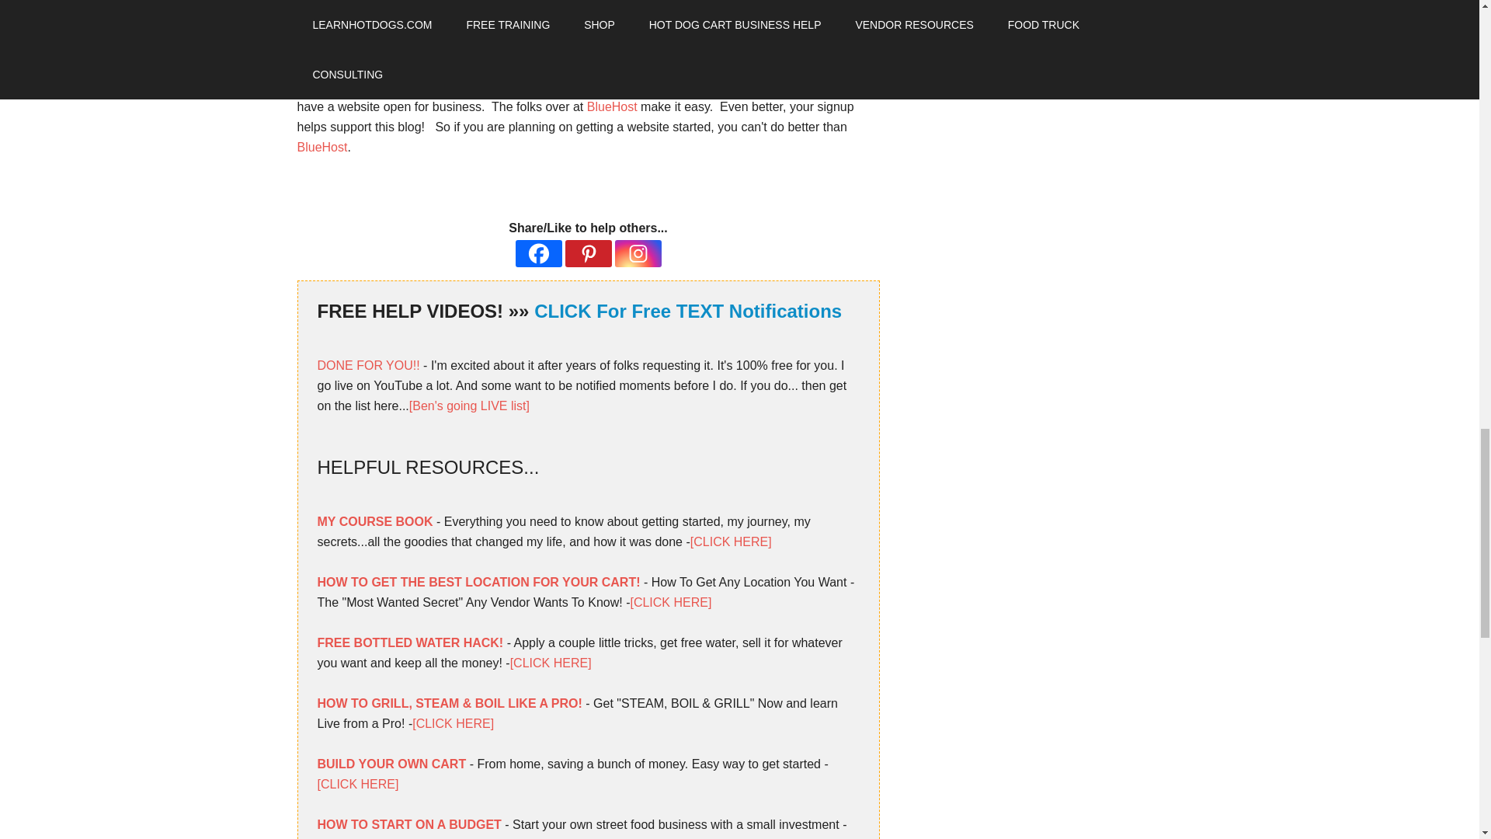 The image size is (1491, 839). I want to click on FREE BOTTLED WATER HACK!, so click(410, 642).